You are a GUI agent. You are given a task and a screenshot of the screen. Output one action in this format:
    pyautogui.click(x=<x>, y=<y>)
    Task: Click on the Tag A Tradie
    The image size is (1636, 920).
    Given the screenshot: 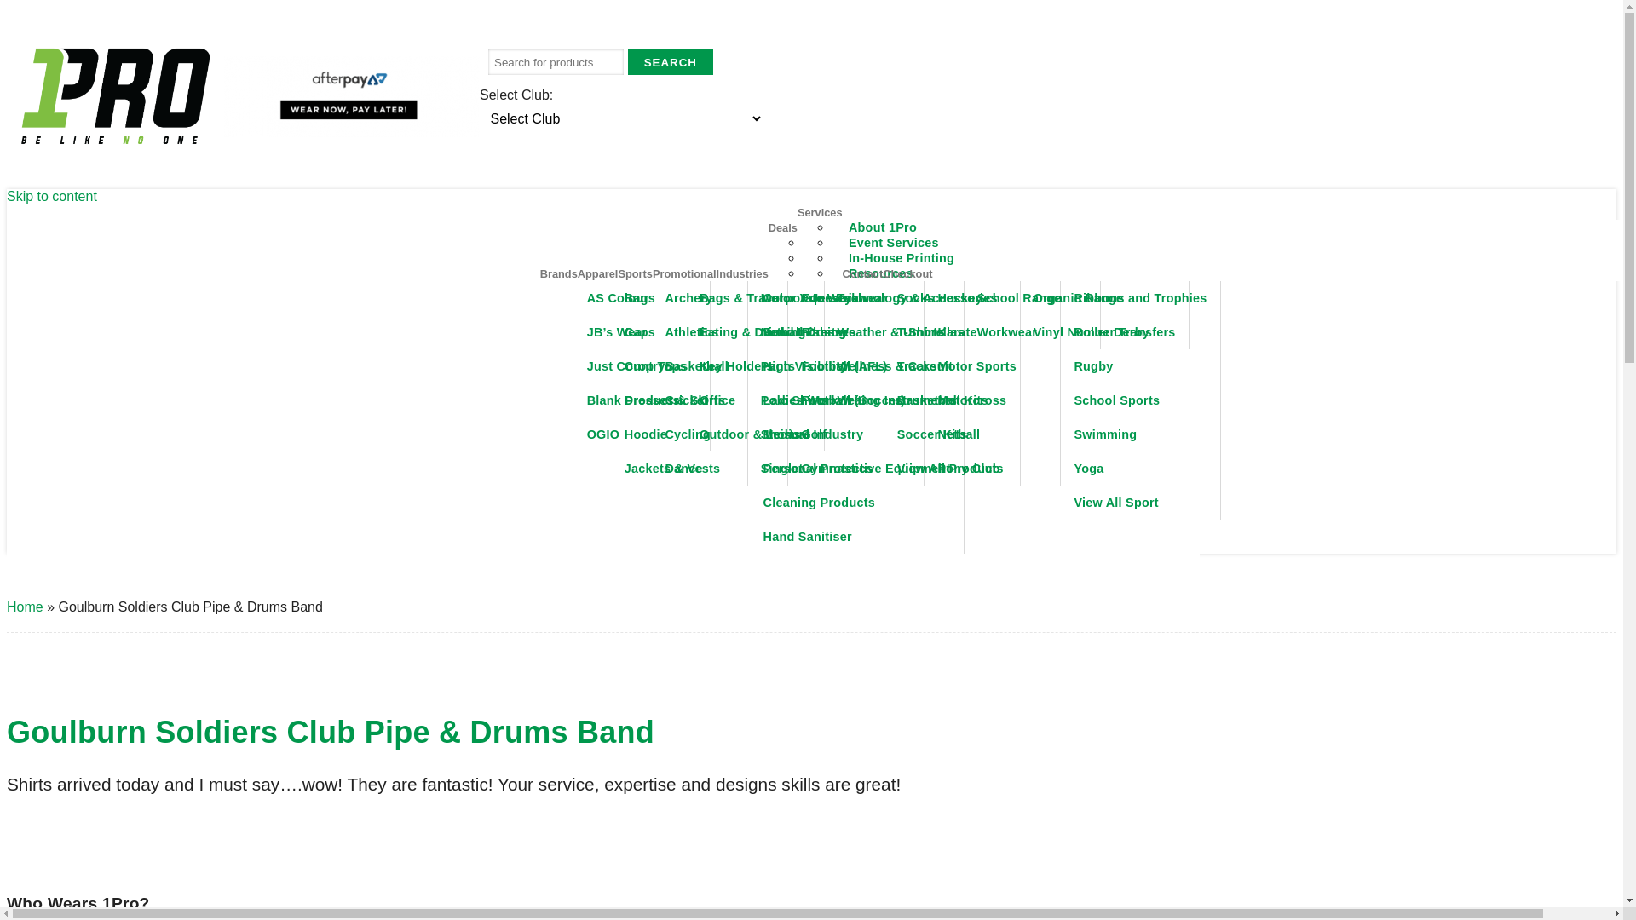 What is the action you would take?
    pyautogui.click(x=857, y=273)
    